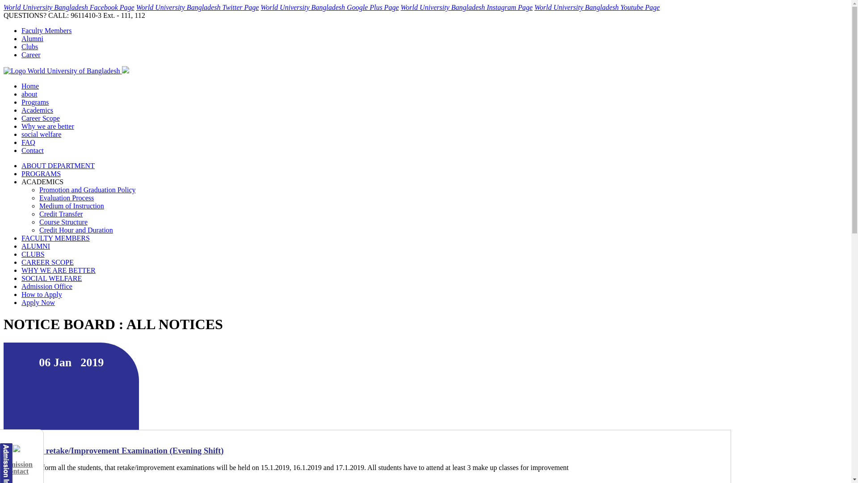 The image size is (858, 483). I want to click on Contact, so click(33, 150).